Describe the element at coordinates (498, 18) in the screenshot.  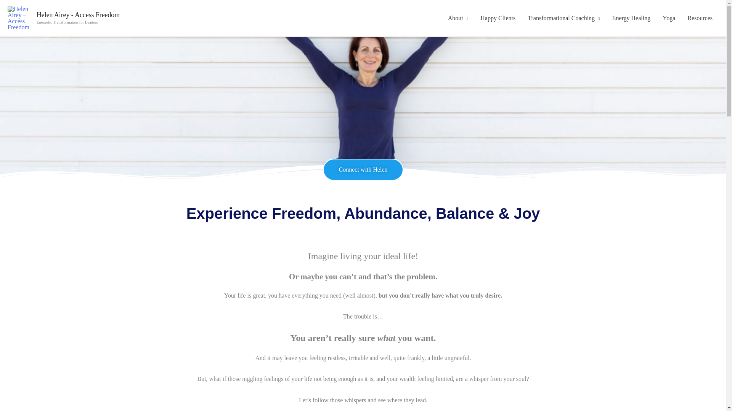
I see `Happy Clients` at that location.